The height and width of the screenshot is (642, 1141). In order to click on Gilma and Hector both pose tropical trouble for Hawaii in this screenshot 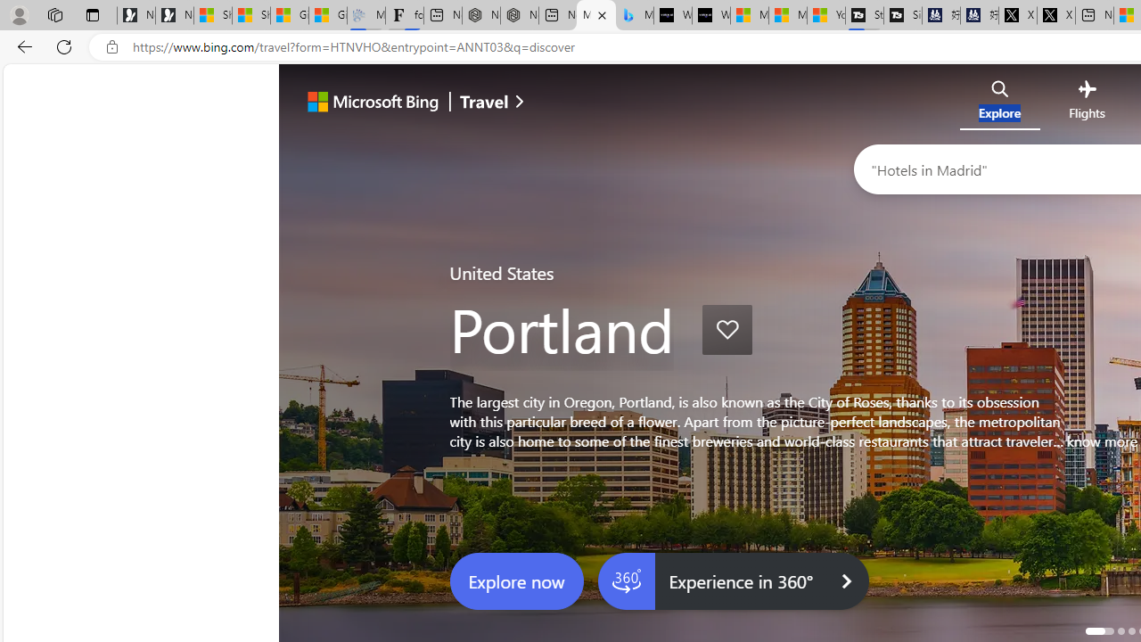, I will do `click(328, 16)`.